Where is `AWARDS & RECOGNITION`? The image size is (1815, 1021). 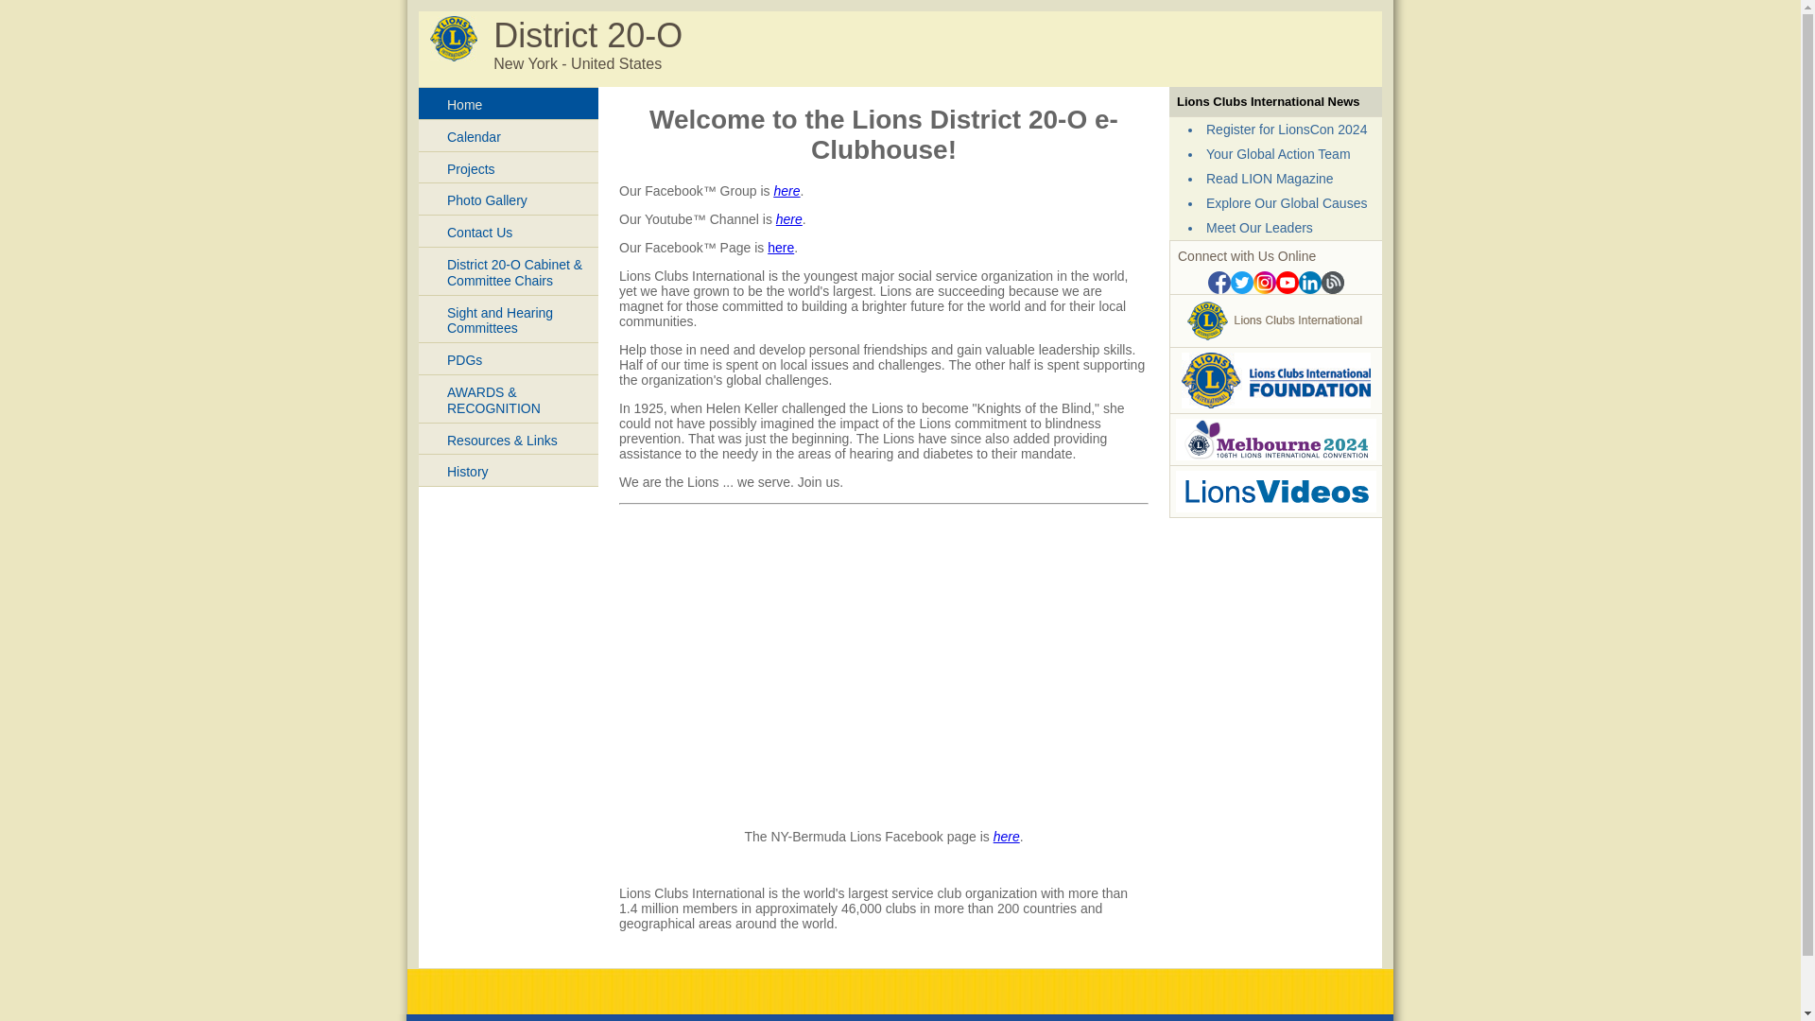 AWARDS & RECOGNITION is located at coordinates (509, 399).